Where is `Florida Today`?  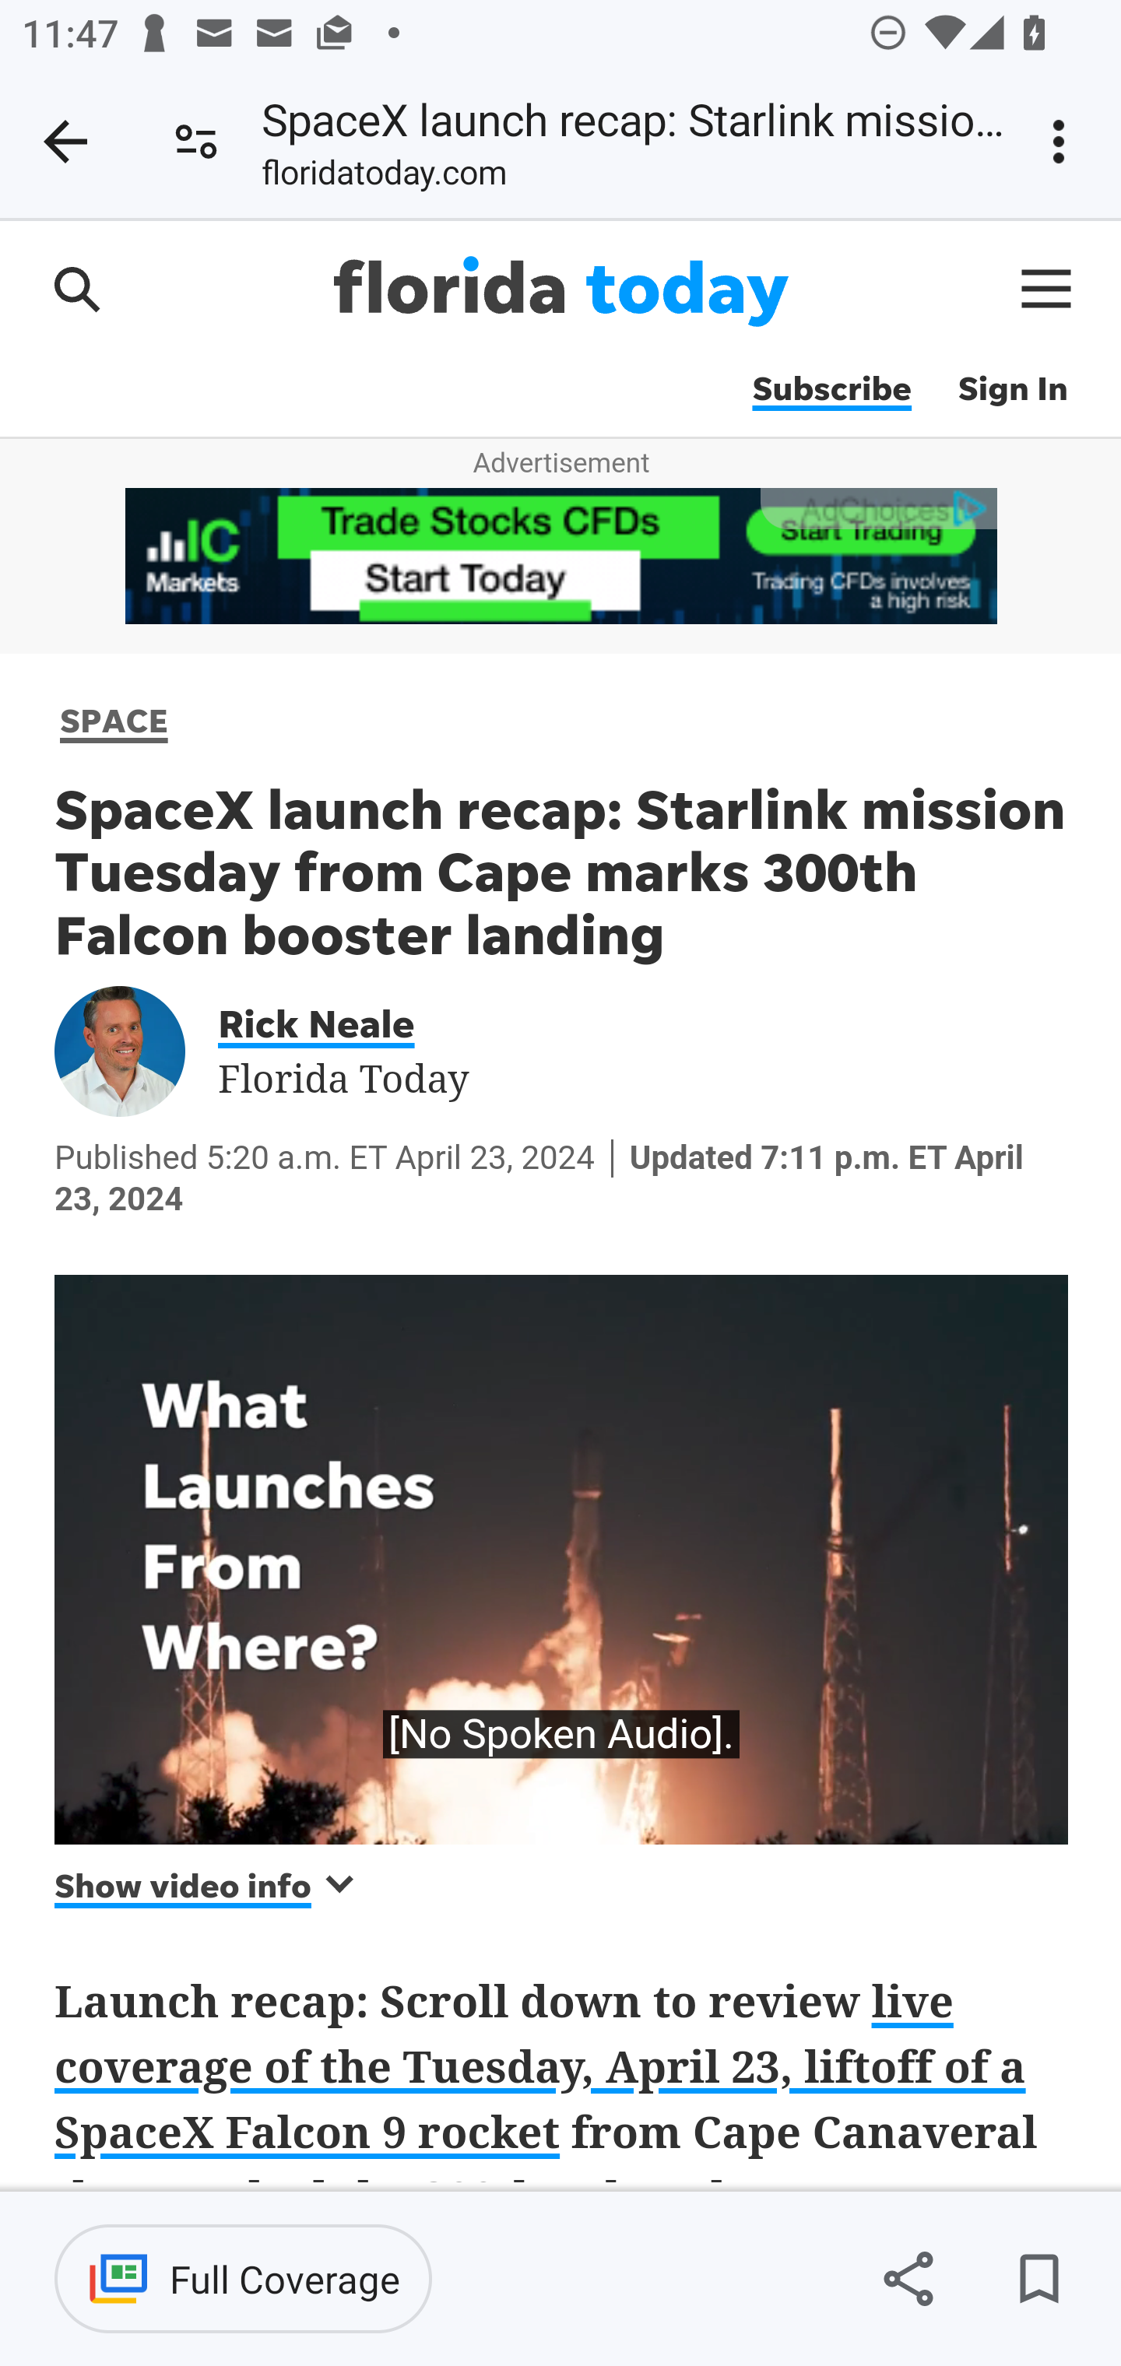 Florida Today is located at coordinates (560, 291).